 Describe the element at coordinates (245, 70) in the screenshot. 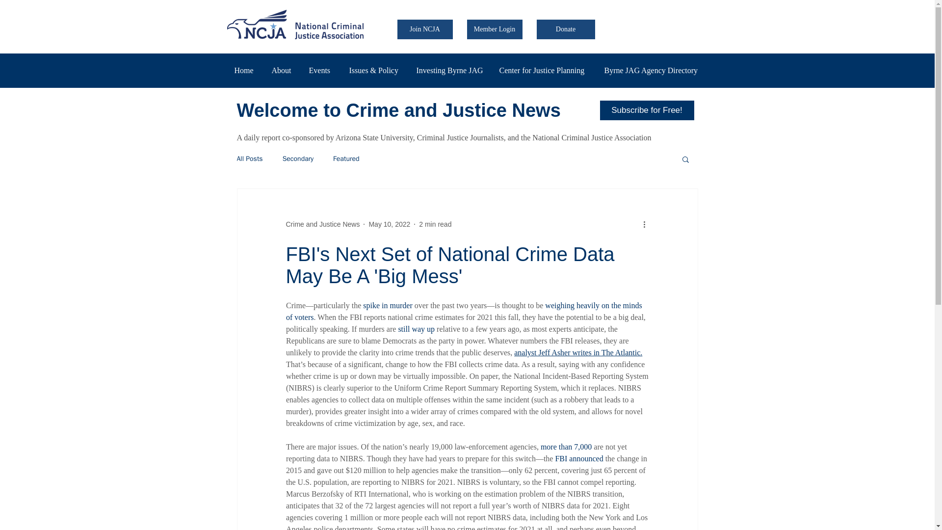

I see `Home` at that location.